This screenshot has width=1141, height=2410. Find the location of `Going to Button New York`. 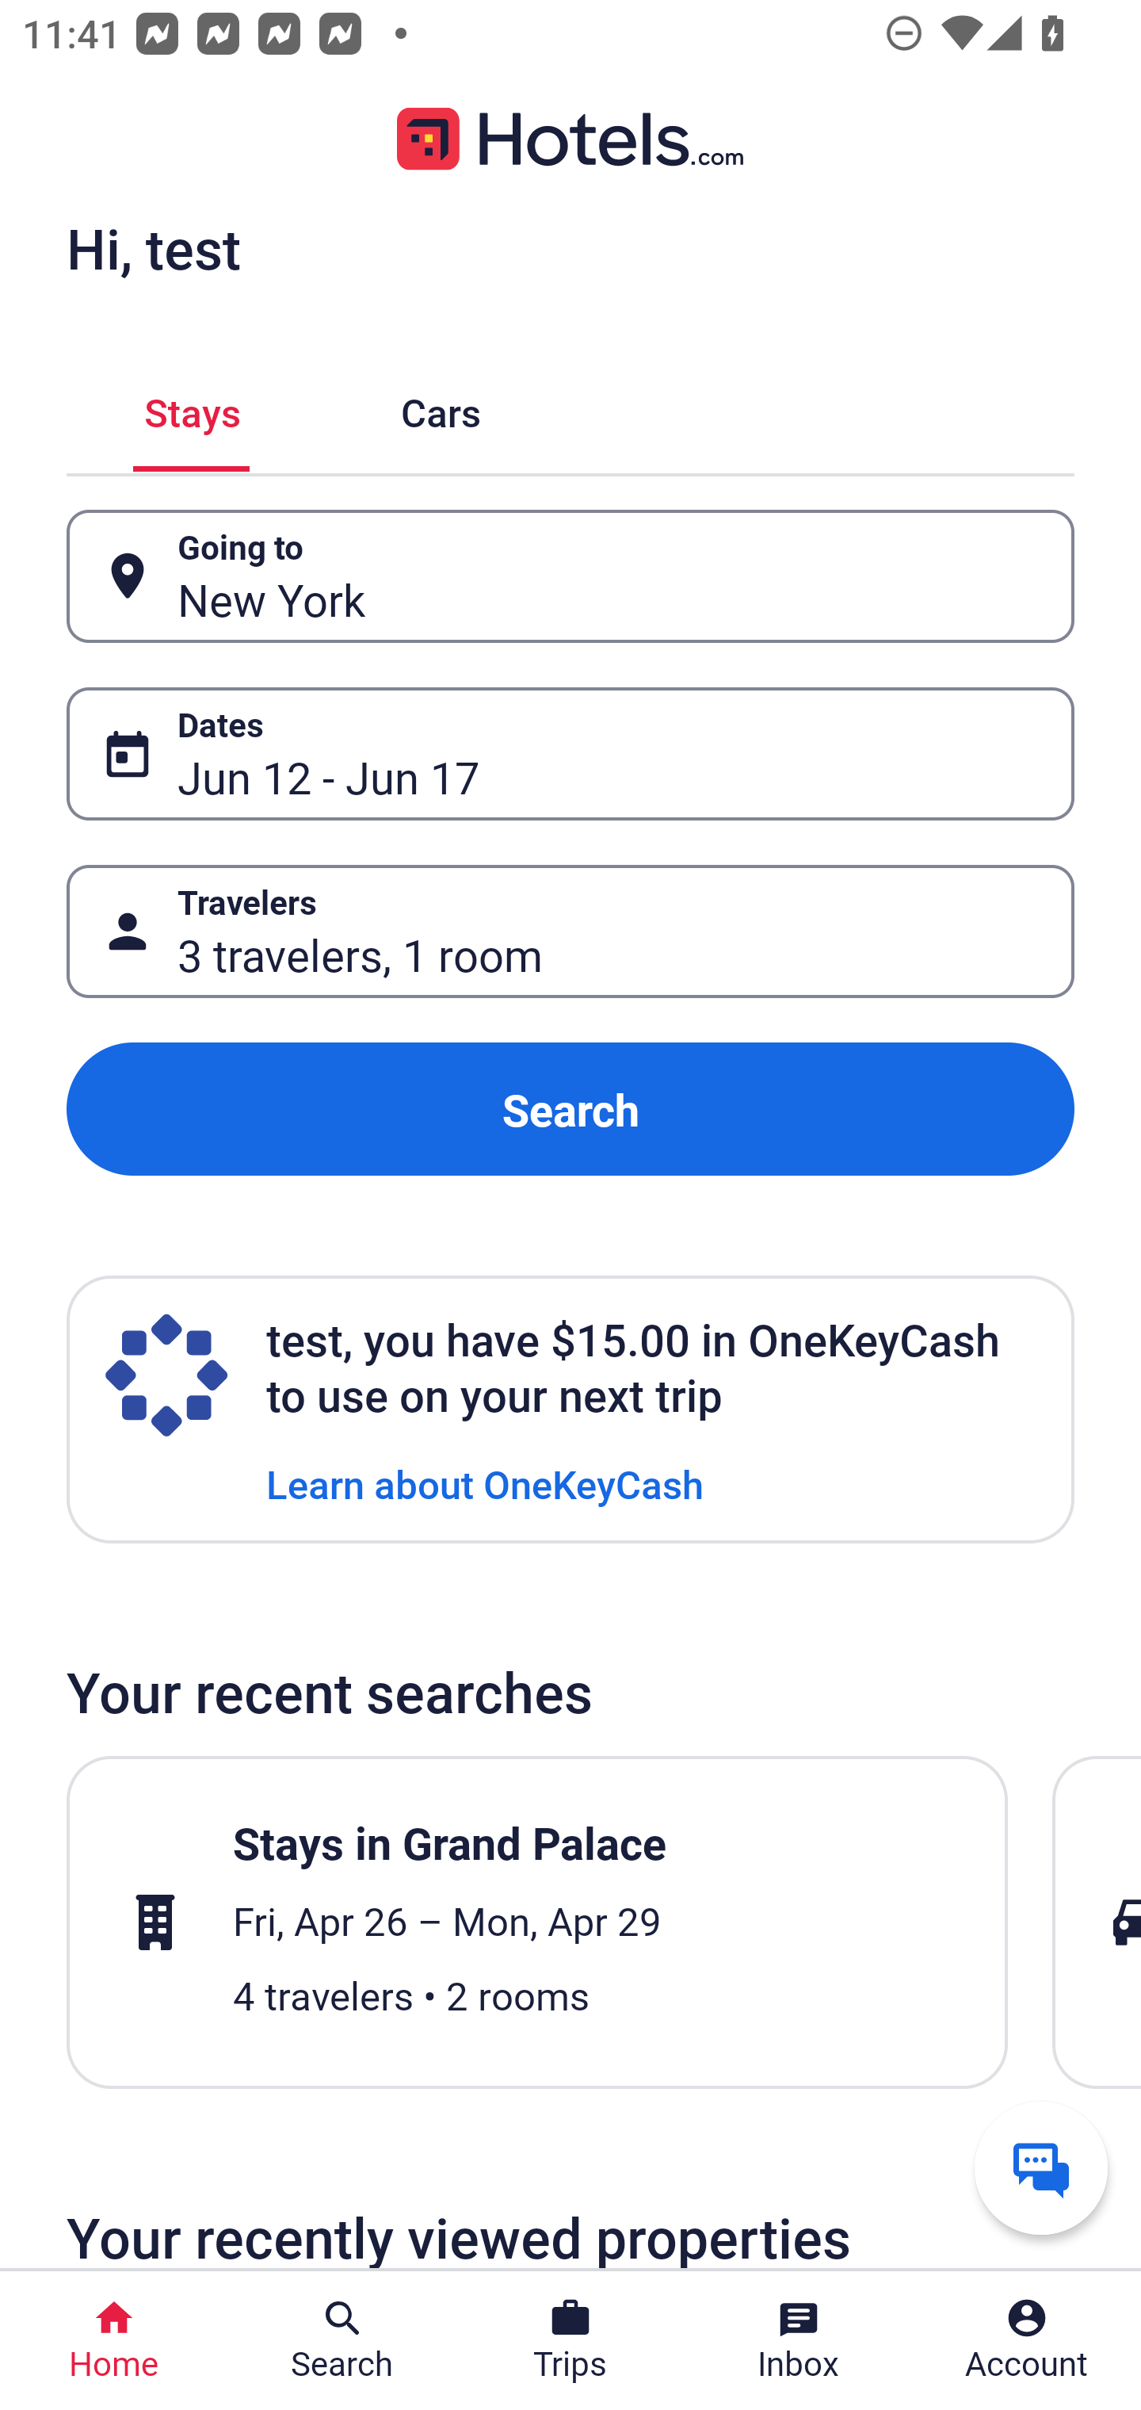

Going to Button New York is located at coordinates (570, 577).